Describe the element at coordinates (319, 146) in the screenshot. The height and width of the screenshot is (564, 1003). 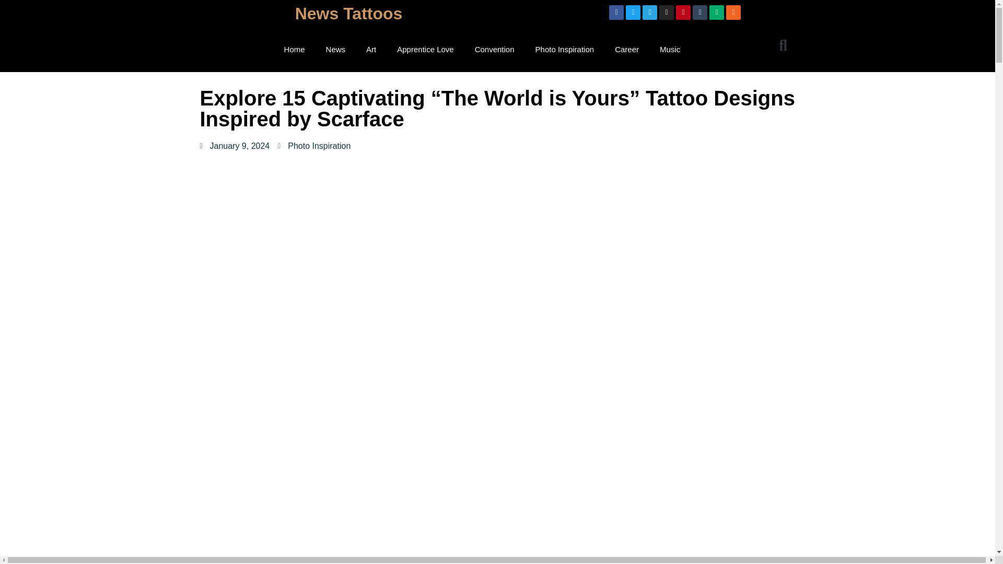
I see `Photo Inspiration` at that location.